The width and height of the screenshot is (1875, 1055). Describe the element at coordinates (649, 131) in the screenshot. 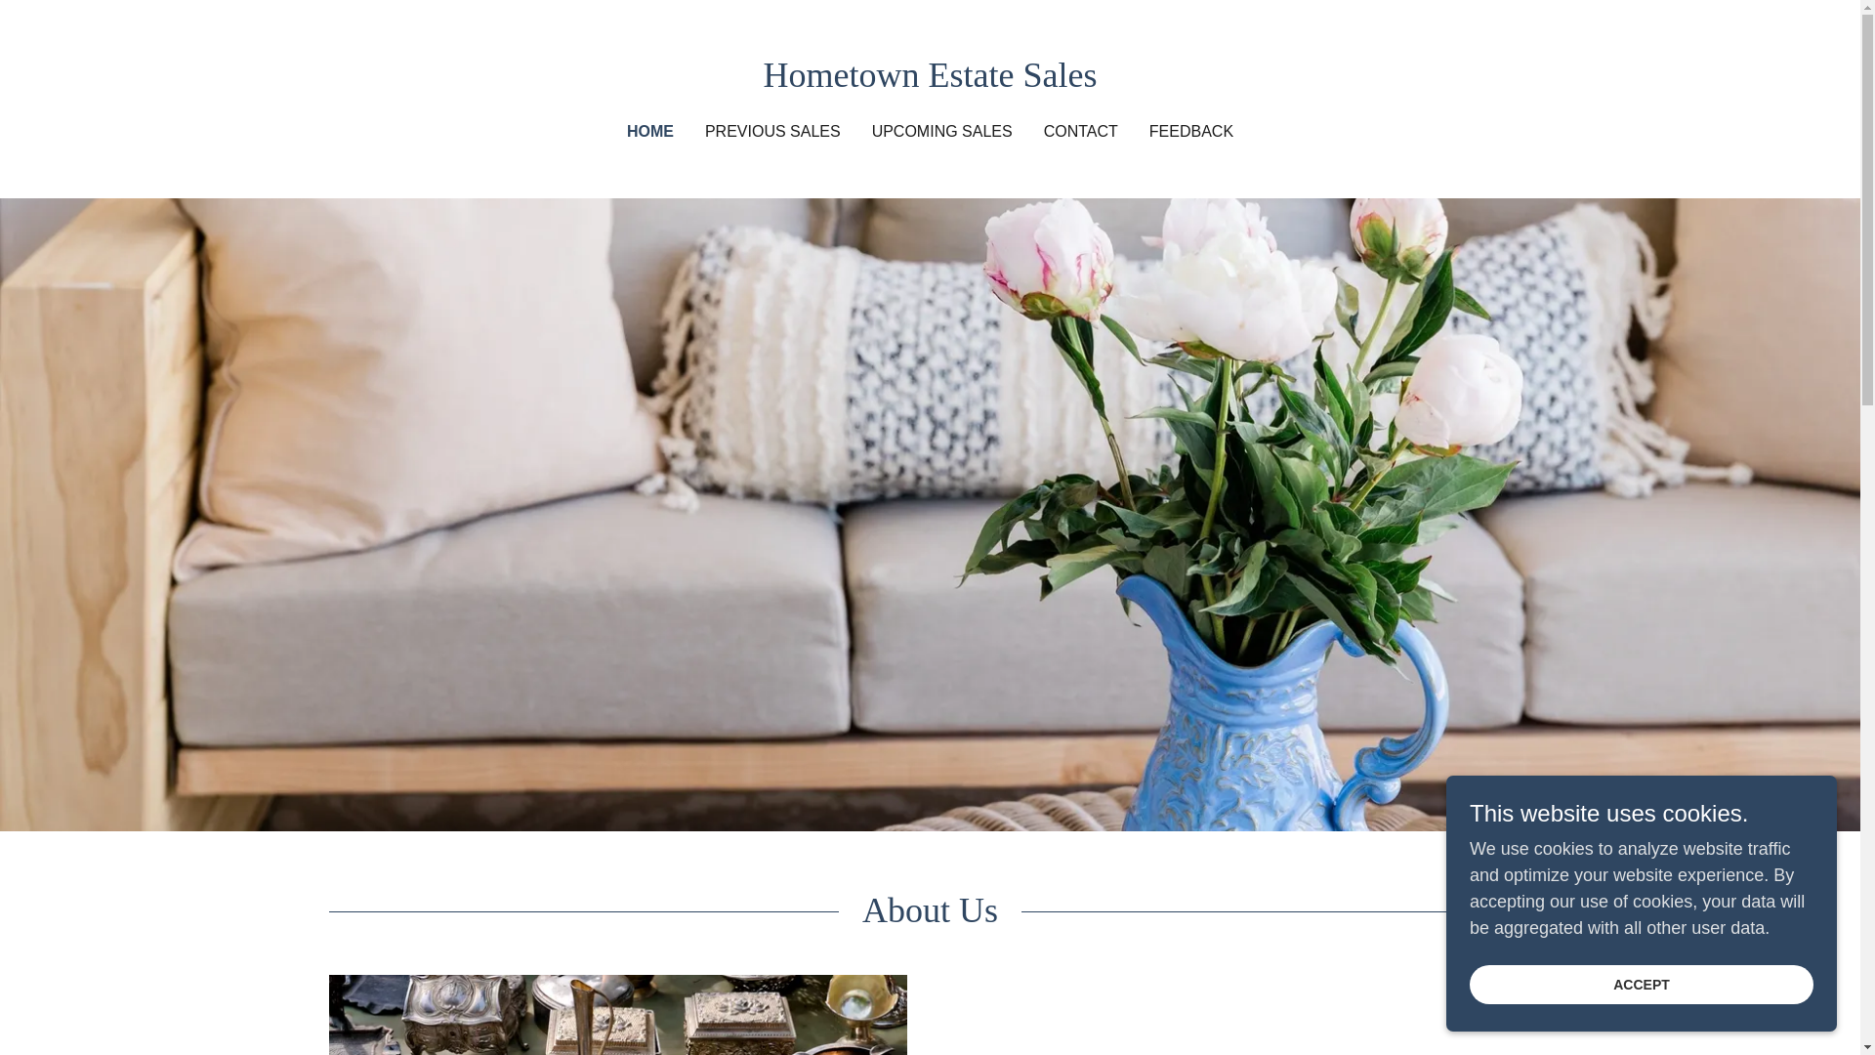

I see `HOME` at that location.